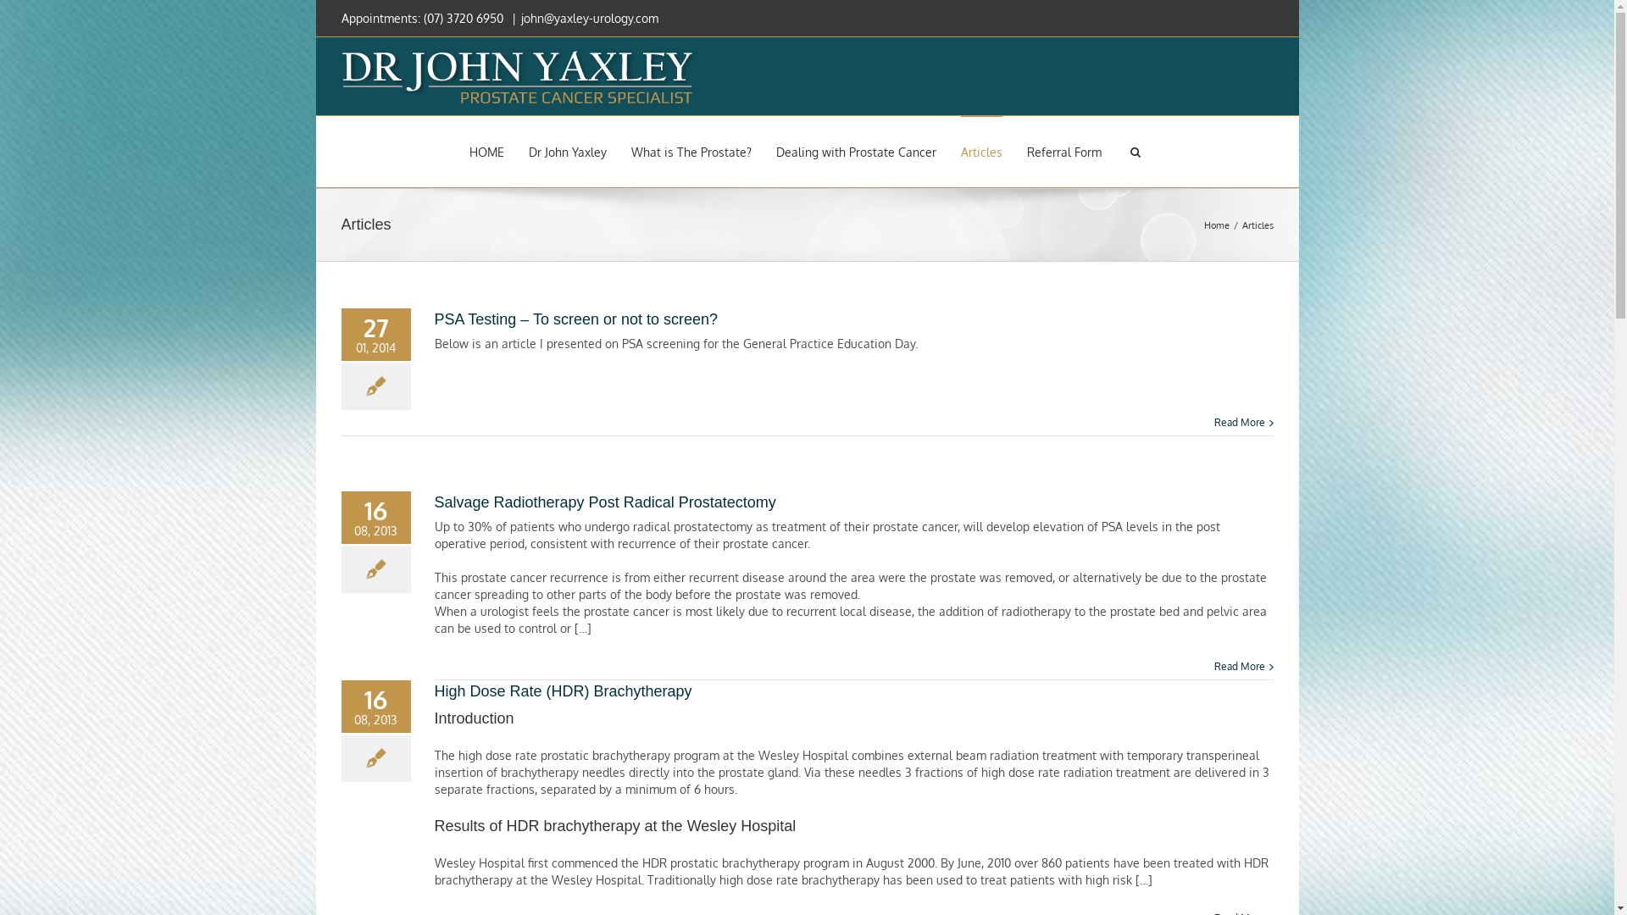 Image resolution: width=1627 pixels, height=915 pixels. What do you see at coordinates (1239, 666) in the screenshot?
I see `Read More` at bounding box center [1239, 666].